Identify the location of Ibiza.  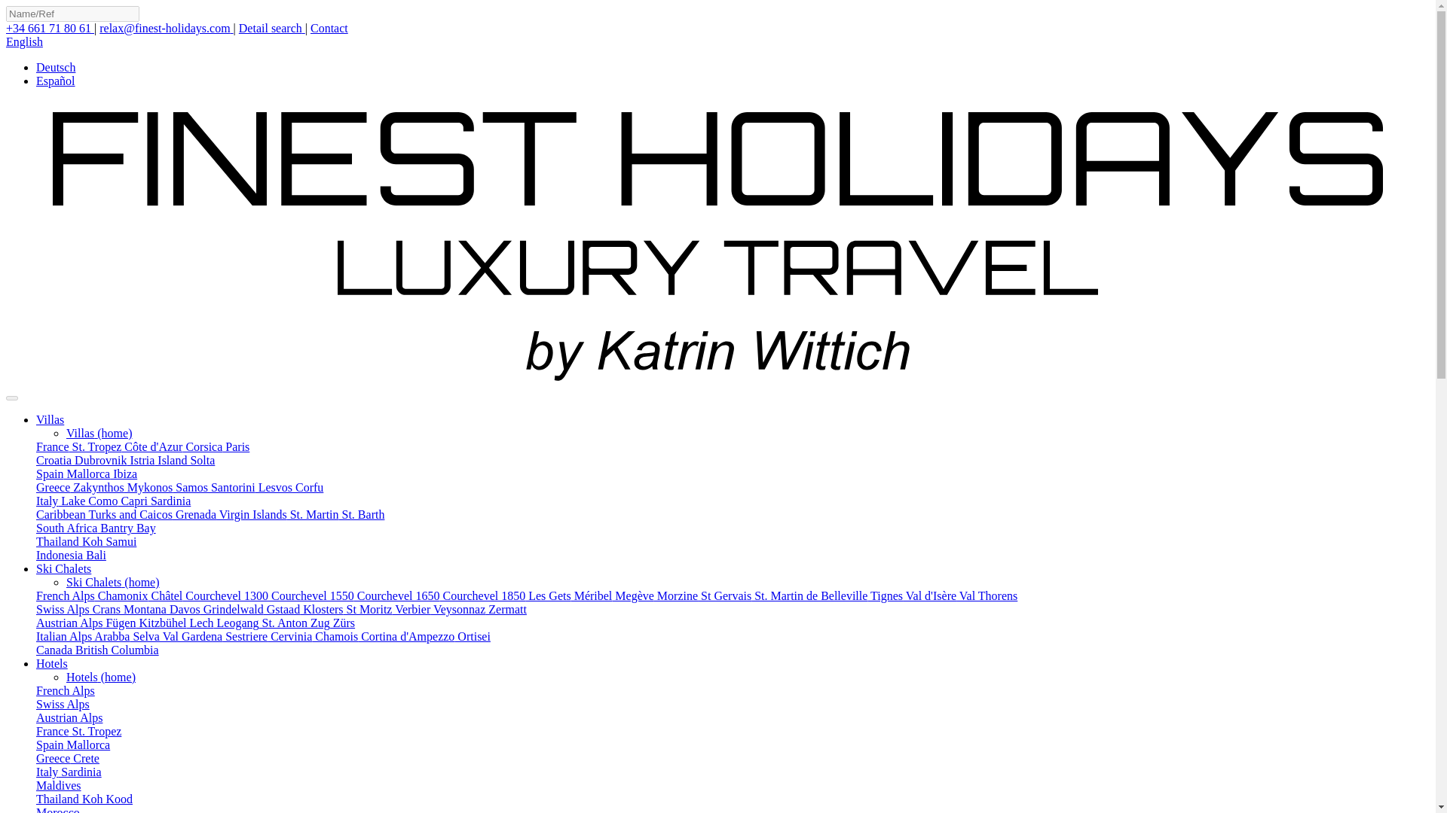
(124, 474).